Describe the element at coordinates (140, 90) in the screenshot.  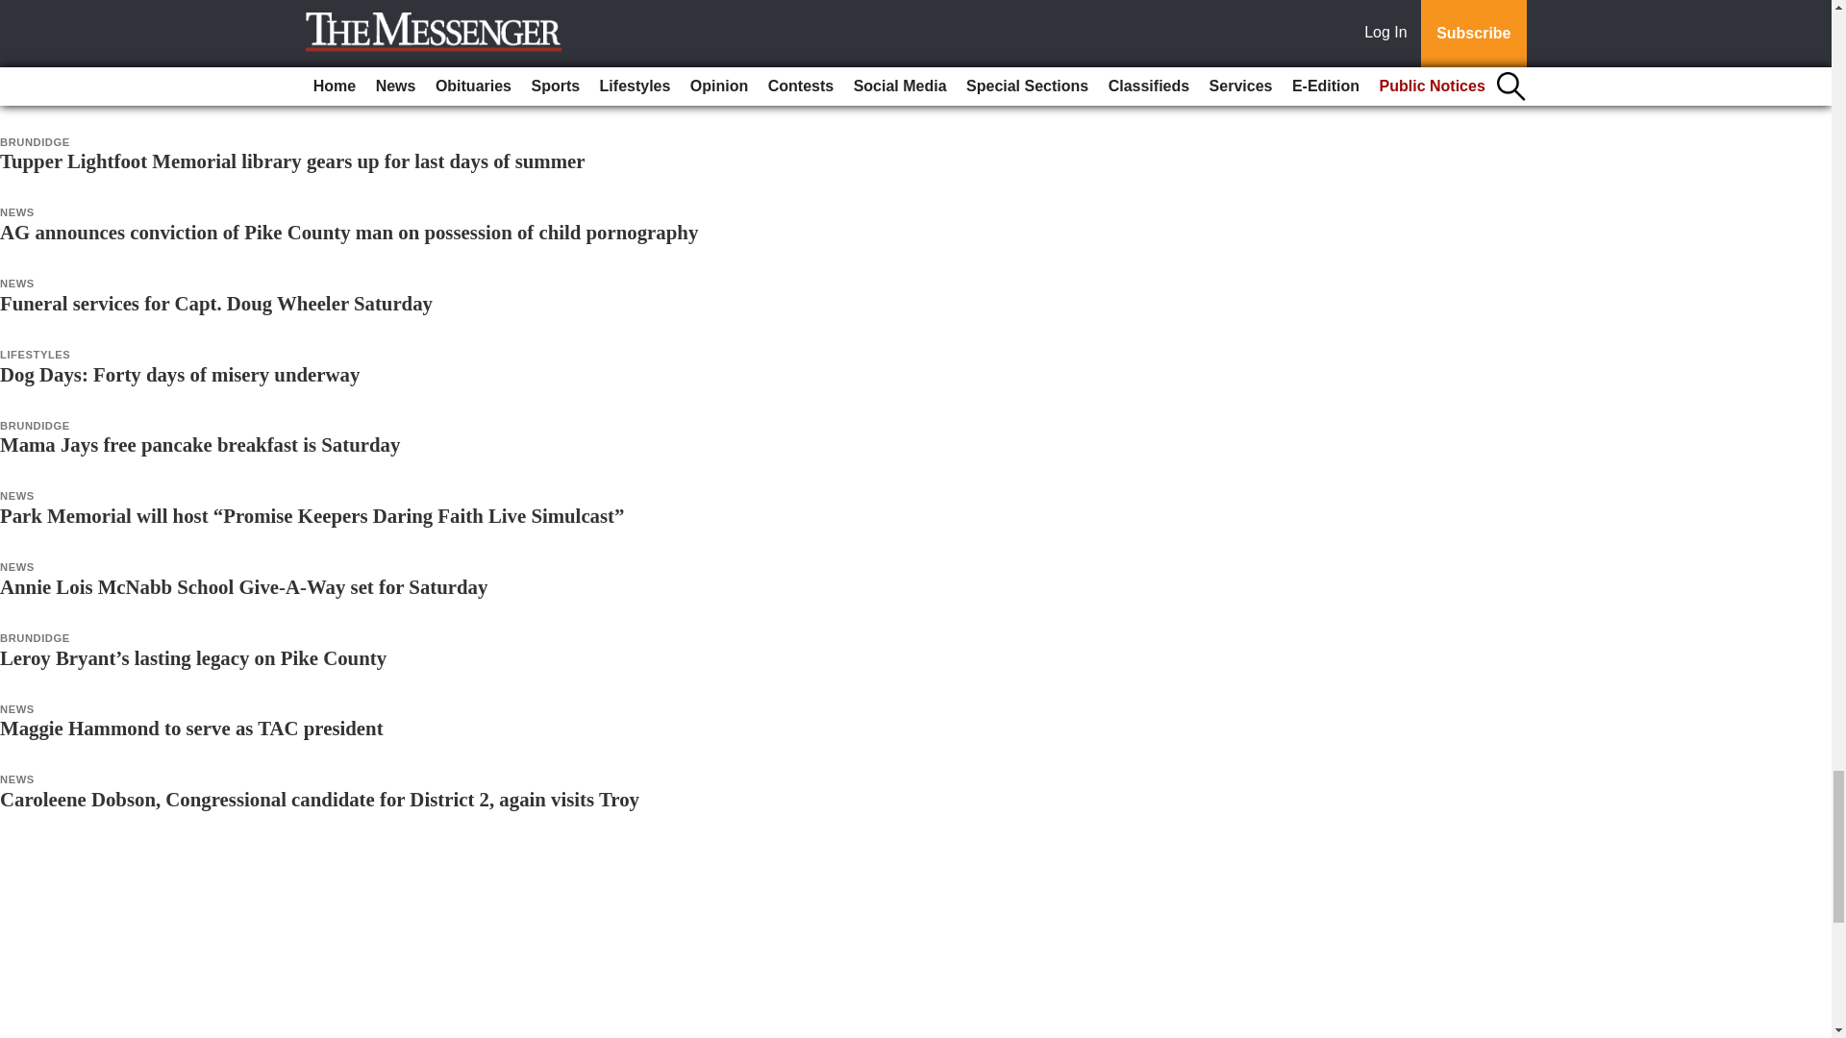
I see `Farm-City nominations are open` at that location.